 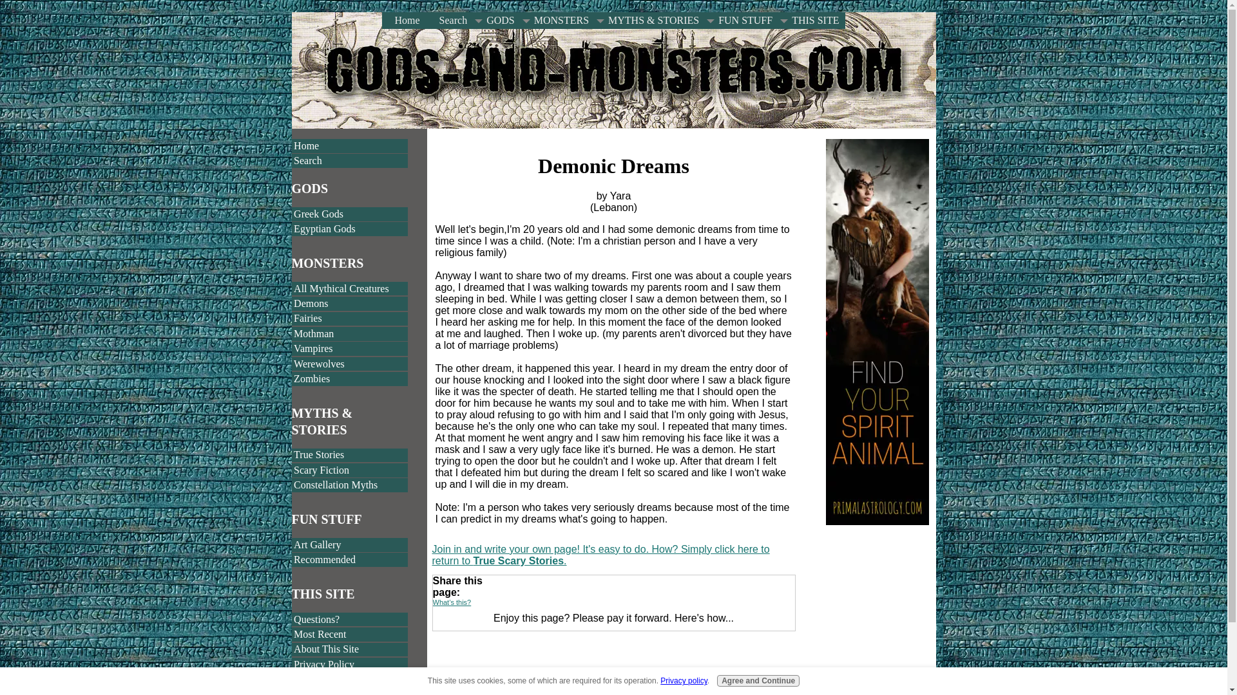 What do you see at coordinates (349, 544) in the screenshot?
I see `Art Gallery` at bounding box center [349, 544].